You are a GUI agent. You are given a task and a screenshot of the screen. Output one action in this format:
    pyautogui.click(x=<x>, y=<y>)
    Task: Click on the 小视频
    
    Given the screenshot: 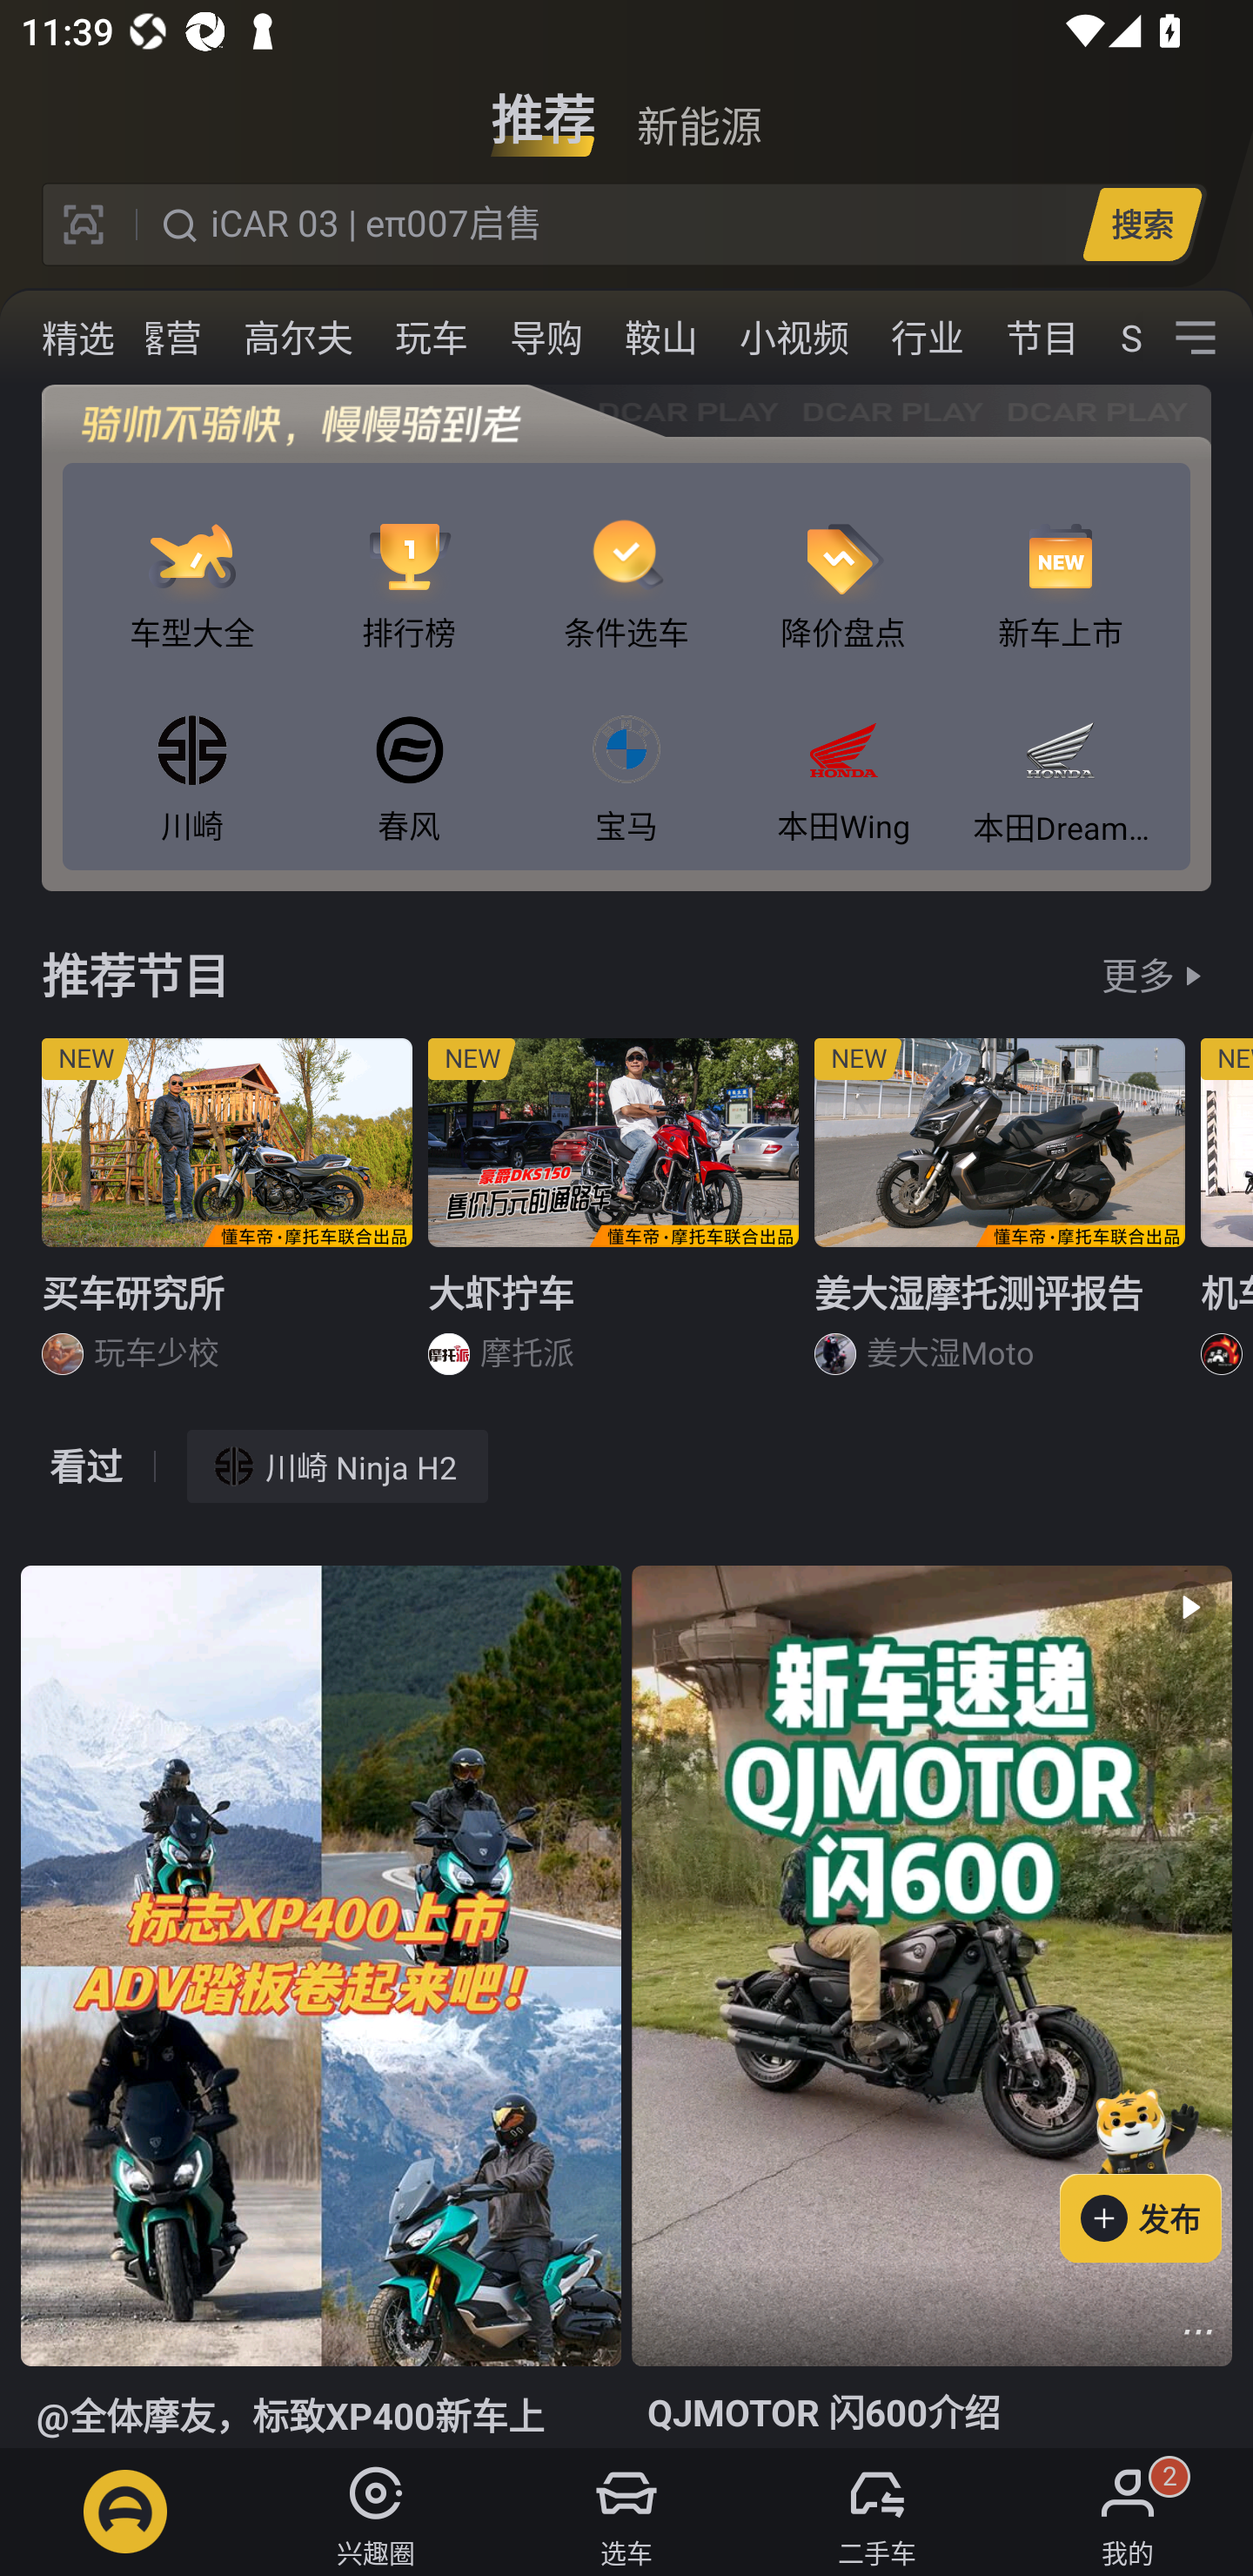 What is the action you would take?
    pyautogui.click(x=794, y=338)
    